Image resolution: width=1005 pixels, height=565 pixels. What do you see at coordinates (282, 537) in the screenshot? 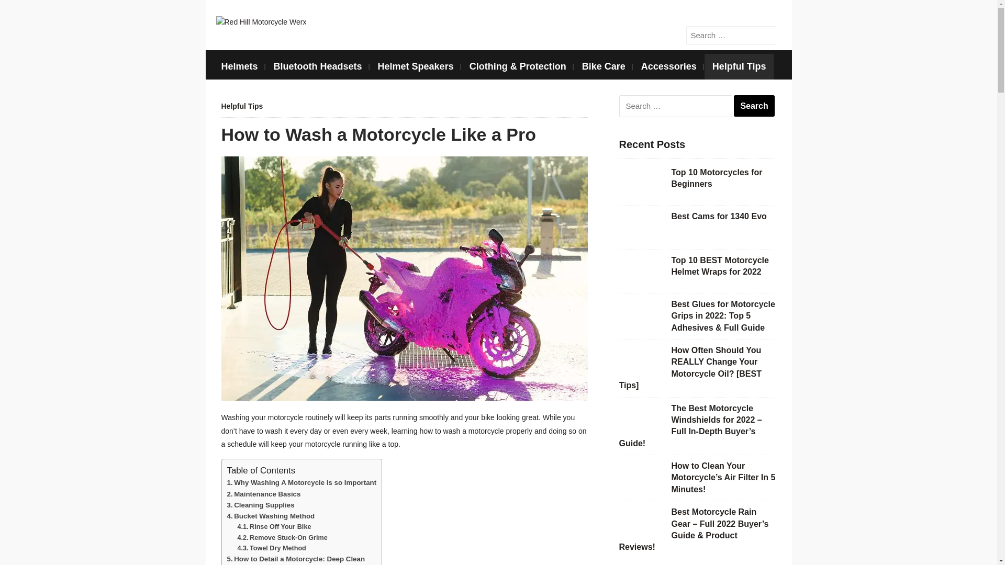
I see `Remove Stuck-On Grime` at bounding box center [282, 537].